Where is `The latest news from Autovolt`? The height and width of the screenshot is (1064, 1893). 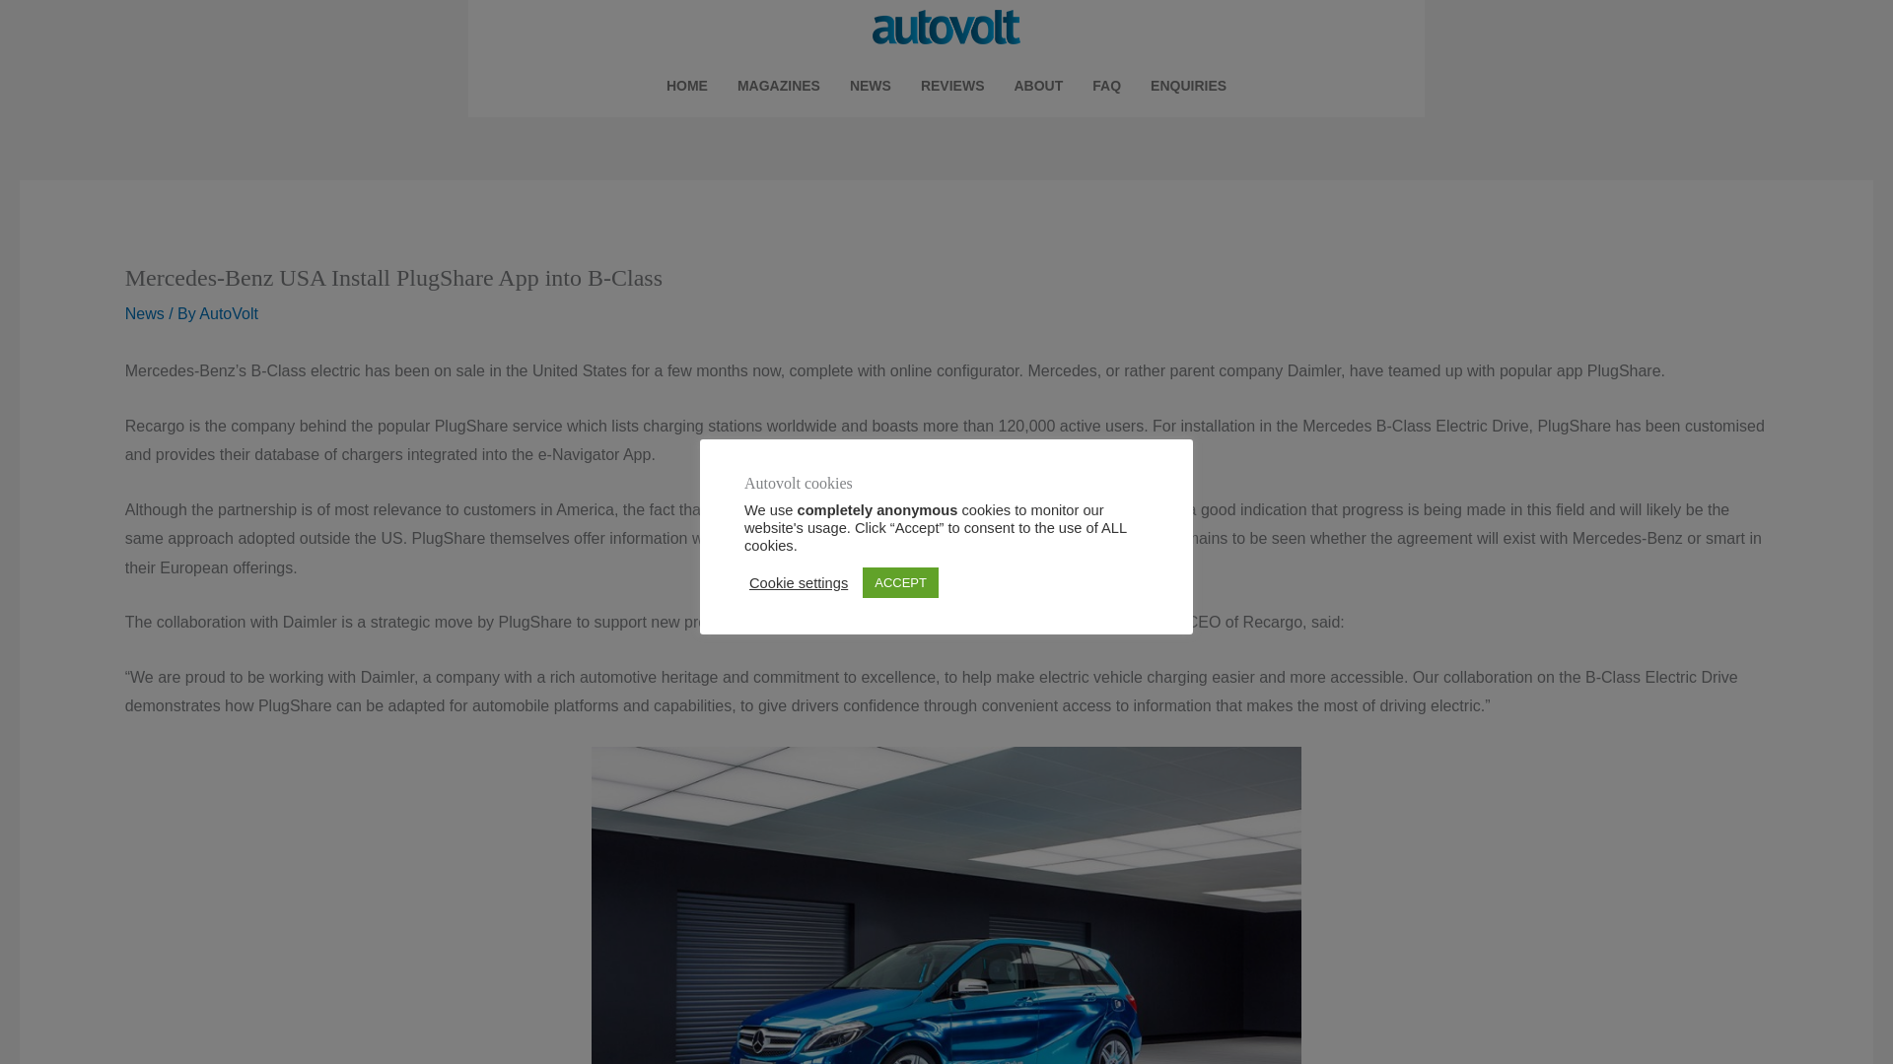 The latest news from Autovolt is located at coordinates (870, 85).